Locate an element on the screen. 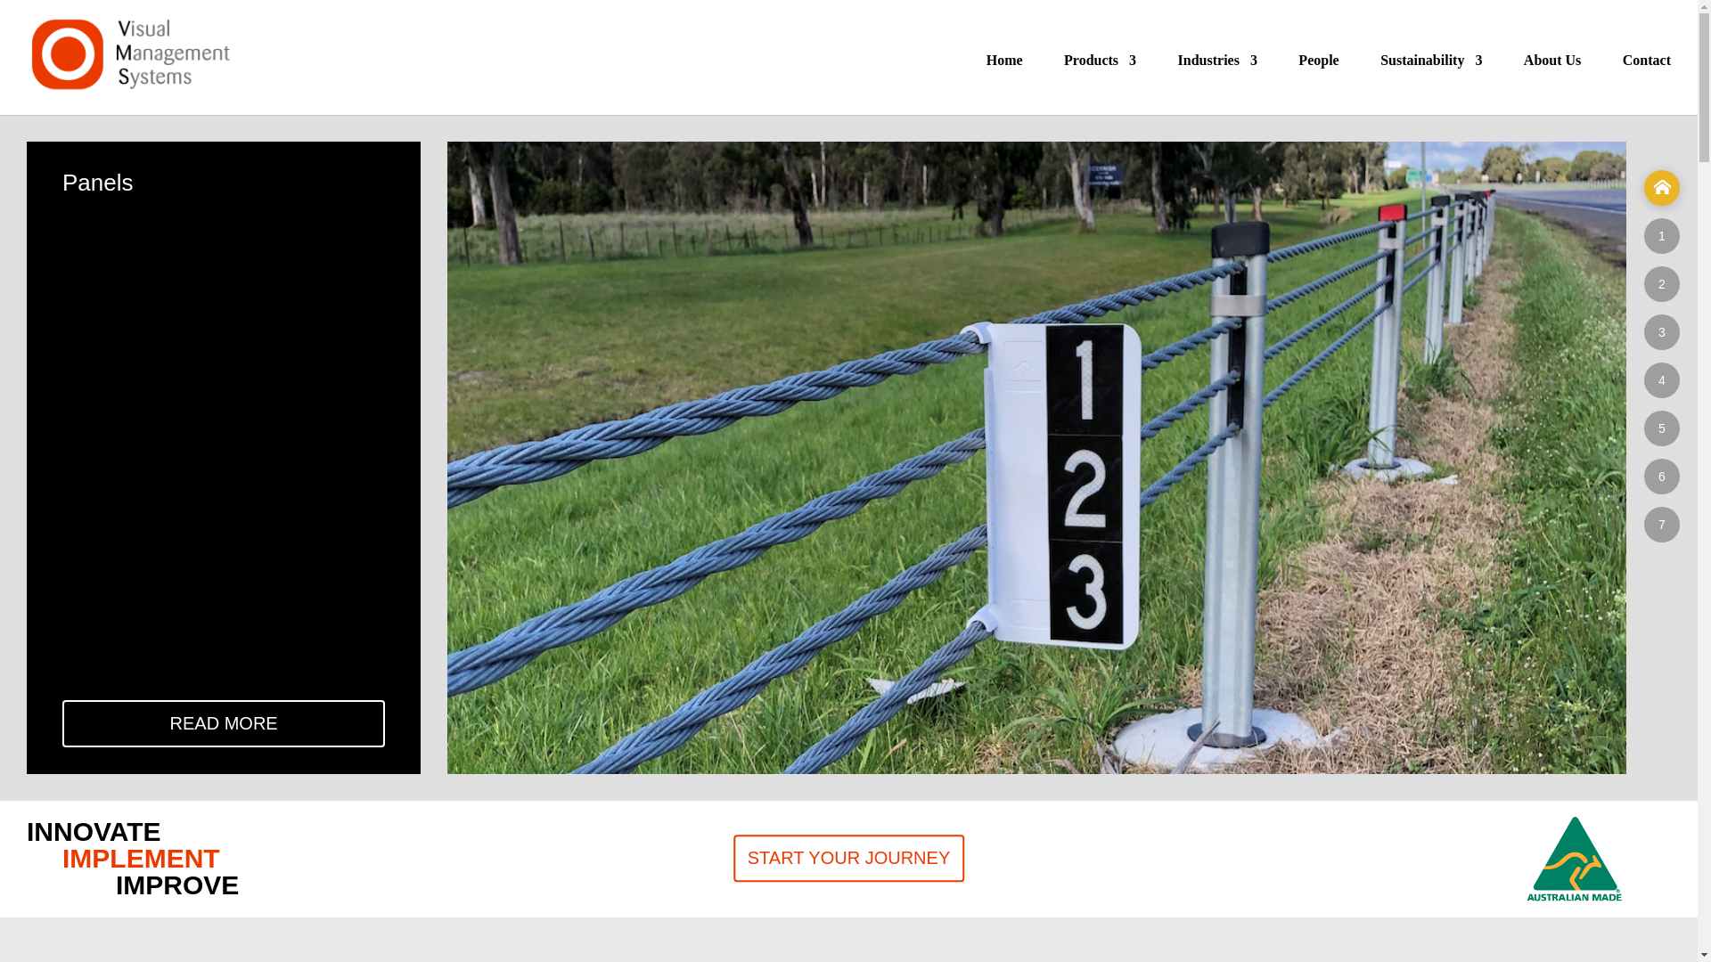  Industries is located at coordinates (1217, 78).